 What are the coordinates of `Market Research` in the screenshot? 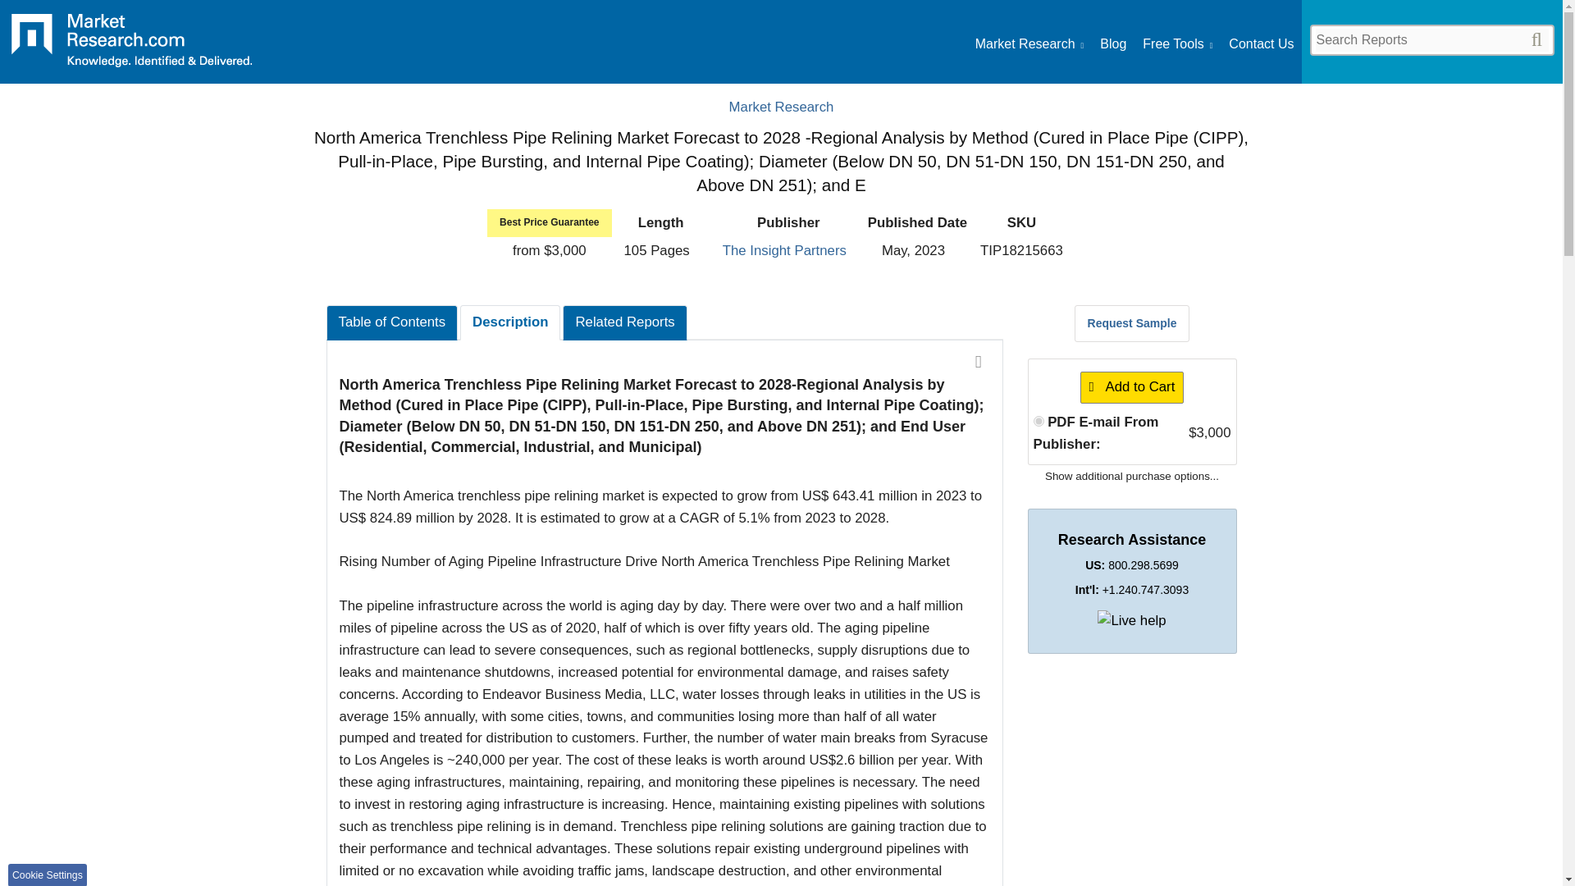 It's located at (1029, 44).